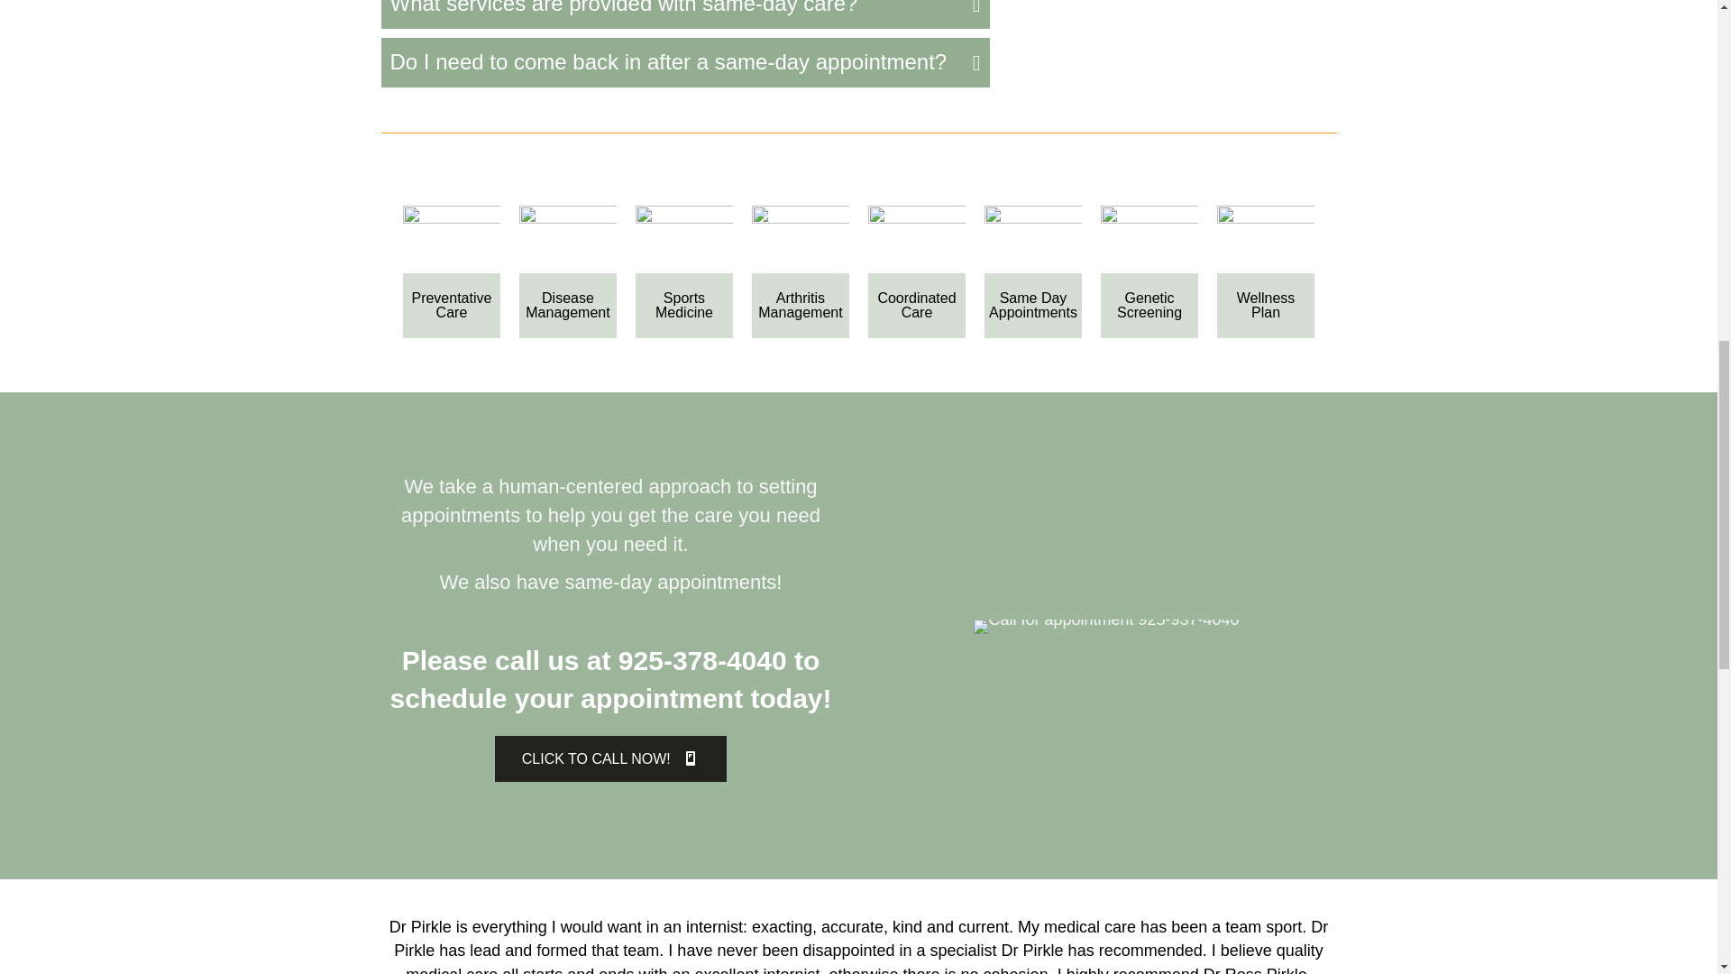  I want to click on Coordinated Care, so click(917, 239).